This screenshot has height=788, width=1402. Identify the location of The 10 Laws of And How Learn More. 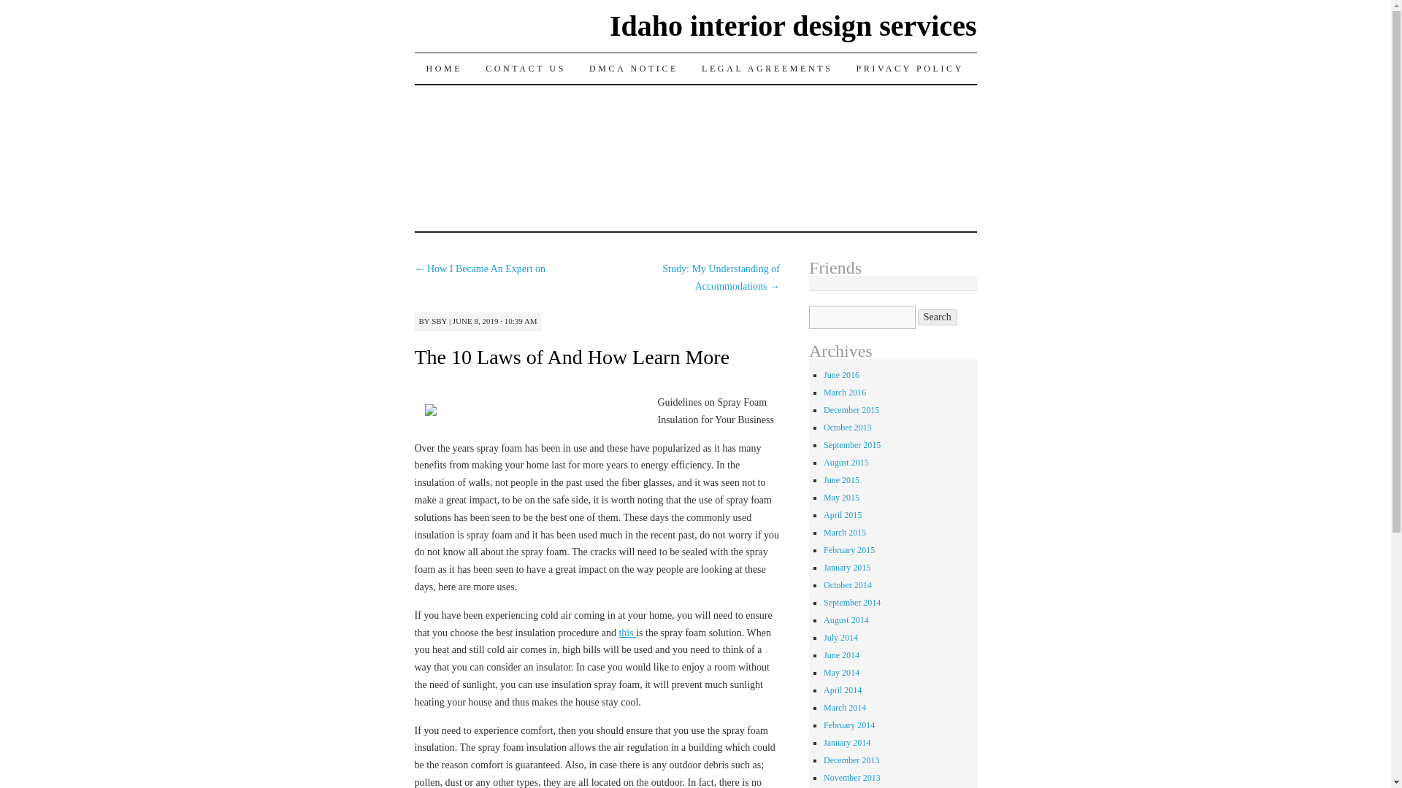
(572, 358).